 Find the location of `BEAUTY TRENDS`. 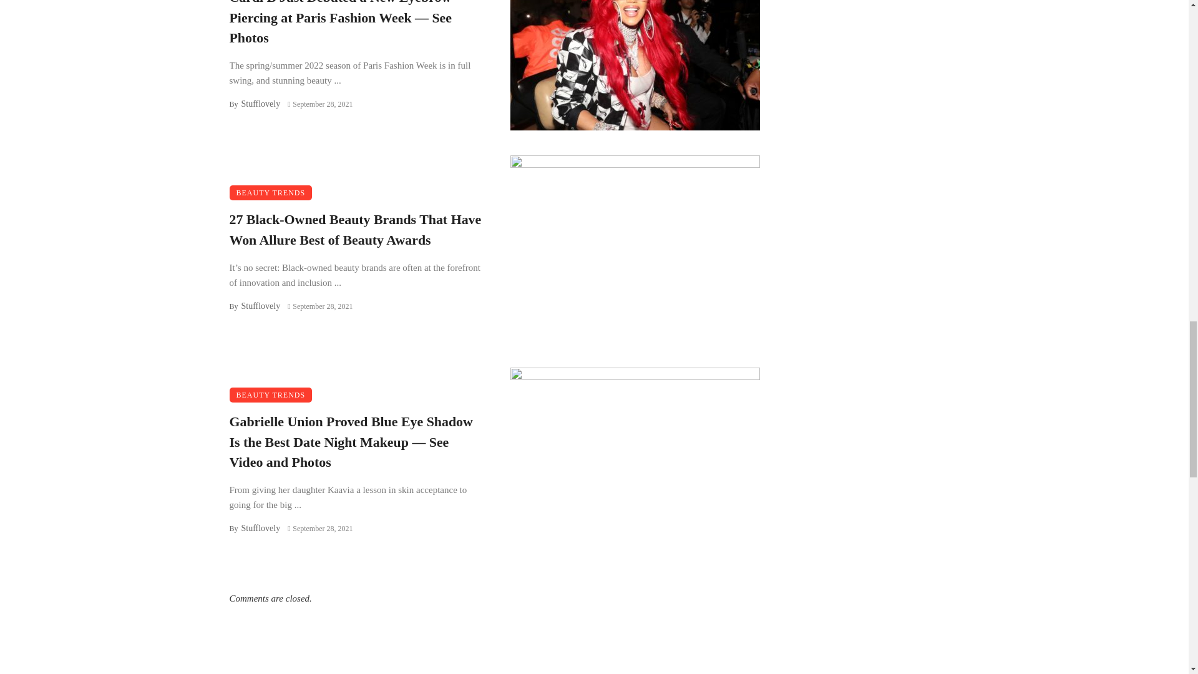

BEAUTY TRENDS is located at coordinates (271, 192).